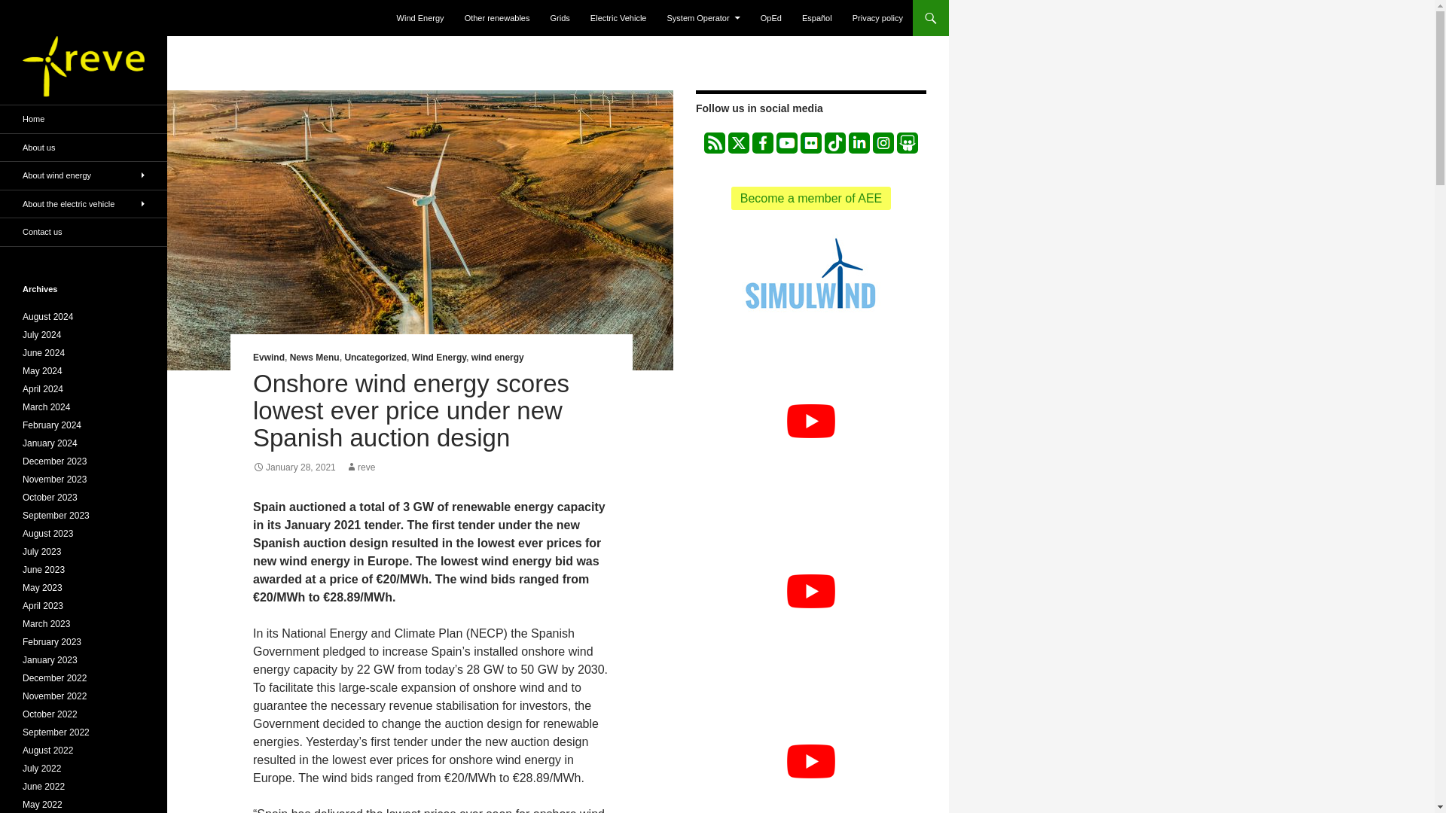 The width and height of the screenshot is (1446, 813). Describe the element at coordinates (497, 357) in the screenshot. I see `wind energy` at that location.